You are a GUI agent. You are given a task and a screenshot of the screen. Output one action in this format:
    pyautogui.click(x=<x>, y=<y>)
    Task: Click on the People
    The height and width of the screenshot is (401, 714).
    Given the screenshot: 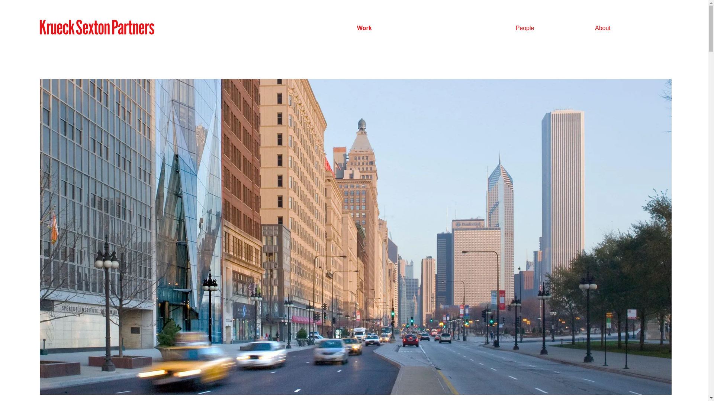 What is the action you would take?
    pyautogui.click(x=525, y=28)
    